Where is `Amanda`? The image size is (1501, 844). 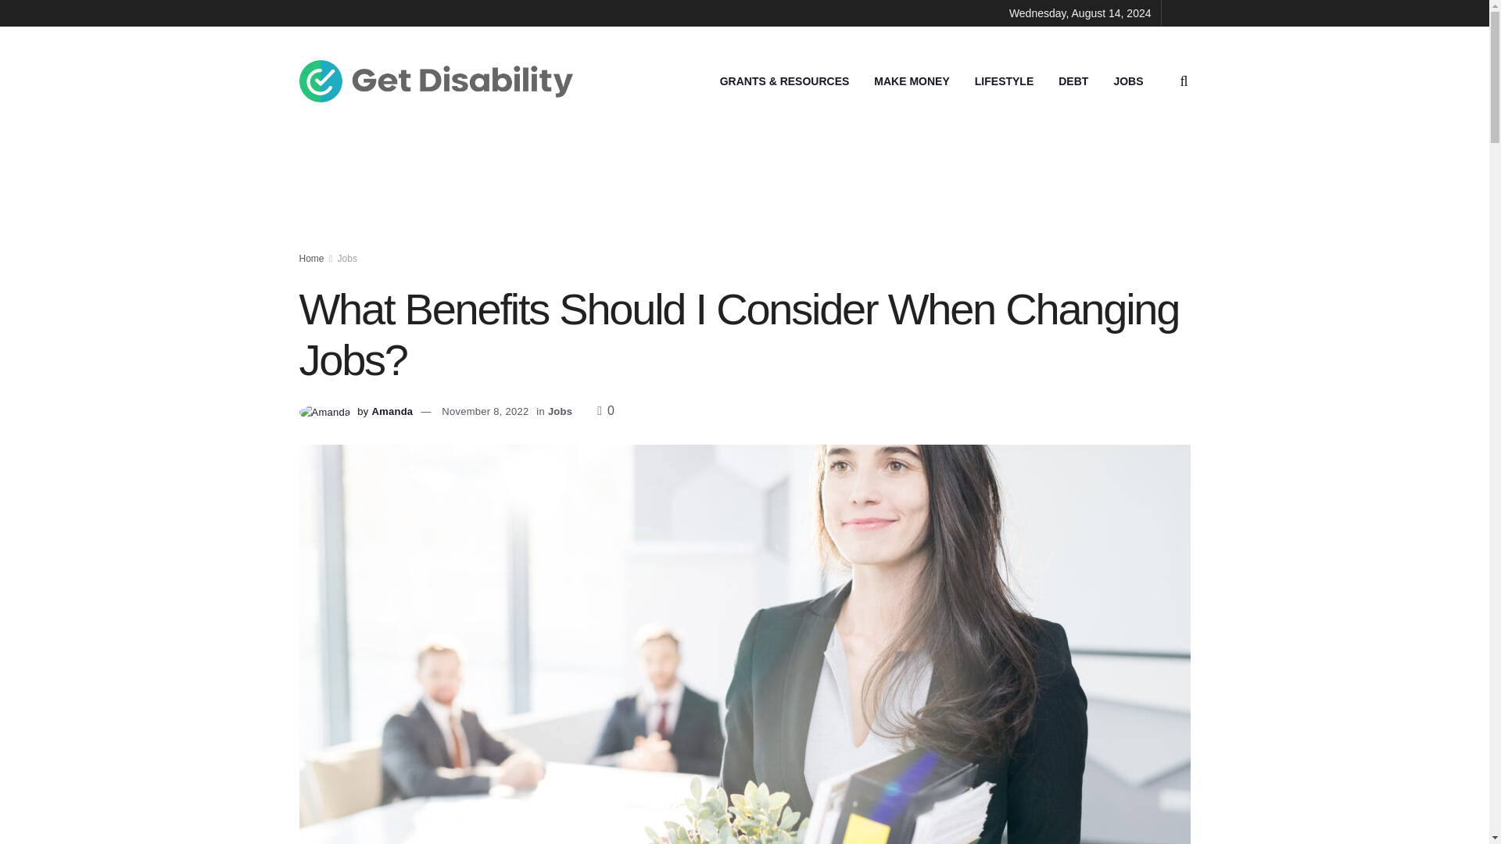
Amanda is located at coordinates (392, 411).